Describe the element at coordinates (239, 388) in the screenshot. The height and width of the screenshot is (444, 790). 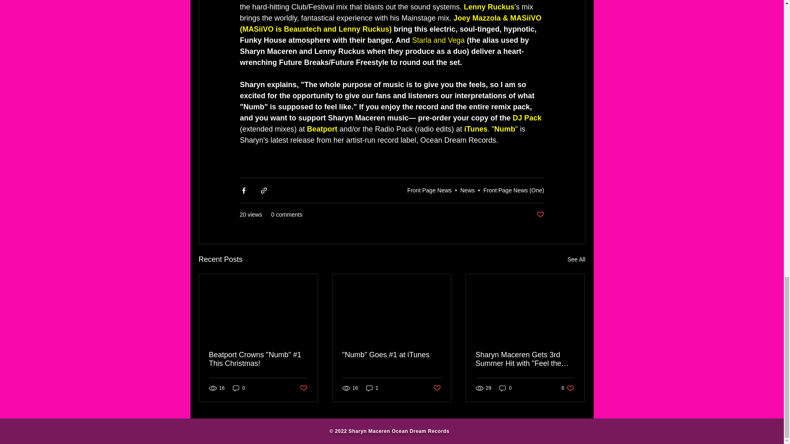
I see `0` at that location.